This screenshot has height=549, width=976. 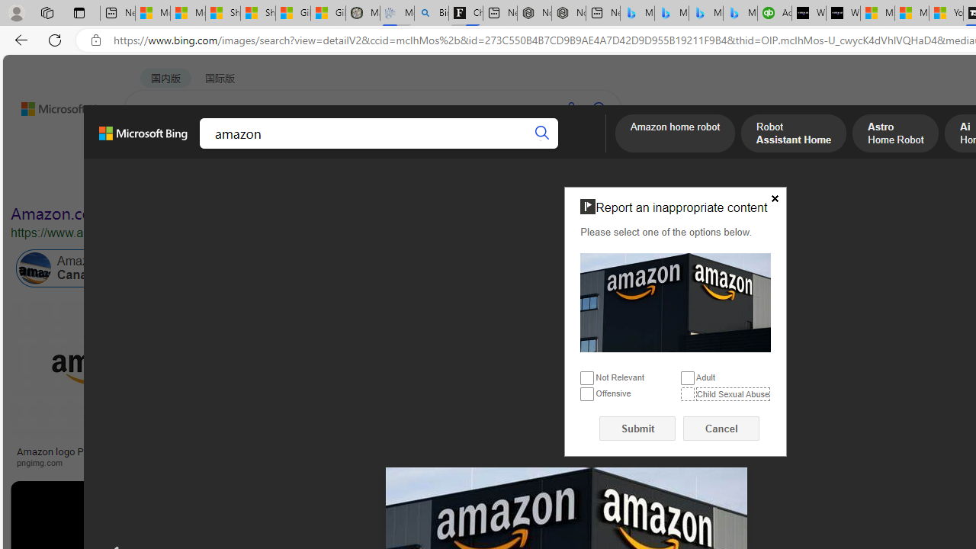 I want to click on Microsoft Bing Travel - Shangri-La Hotel Bangkok, so click(x=740, y=14).